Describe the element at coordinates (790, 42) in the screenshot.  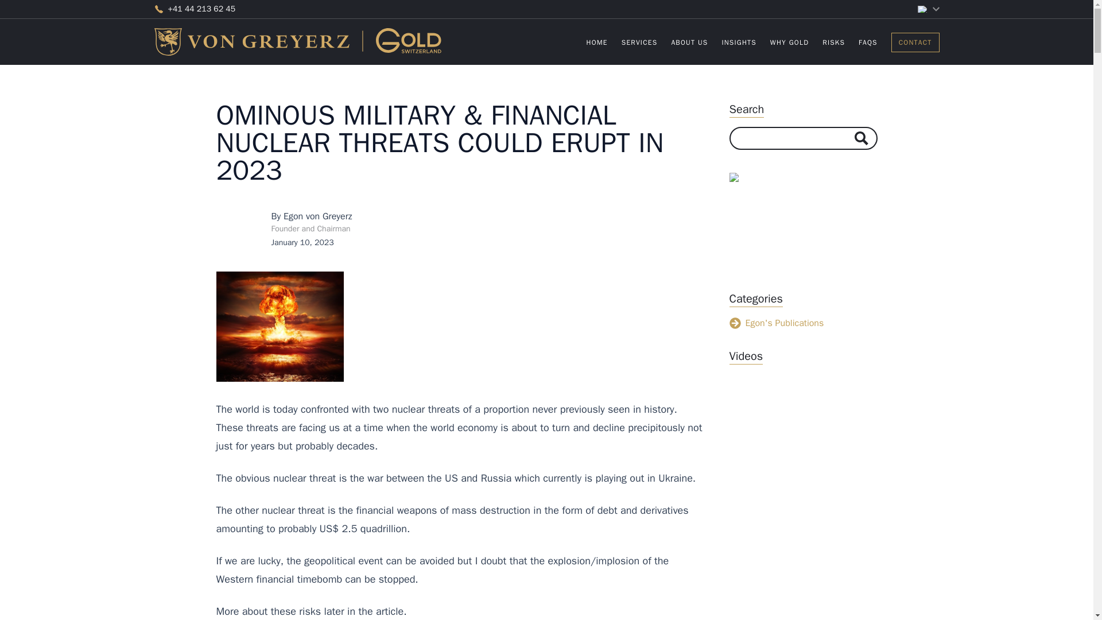
I see `WHY GOLD` at that location.